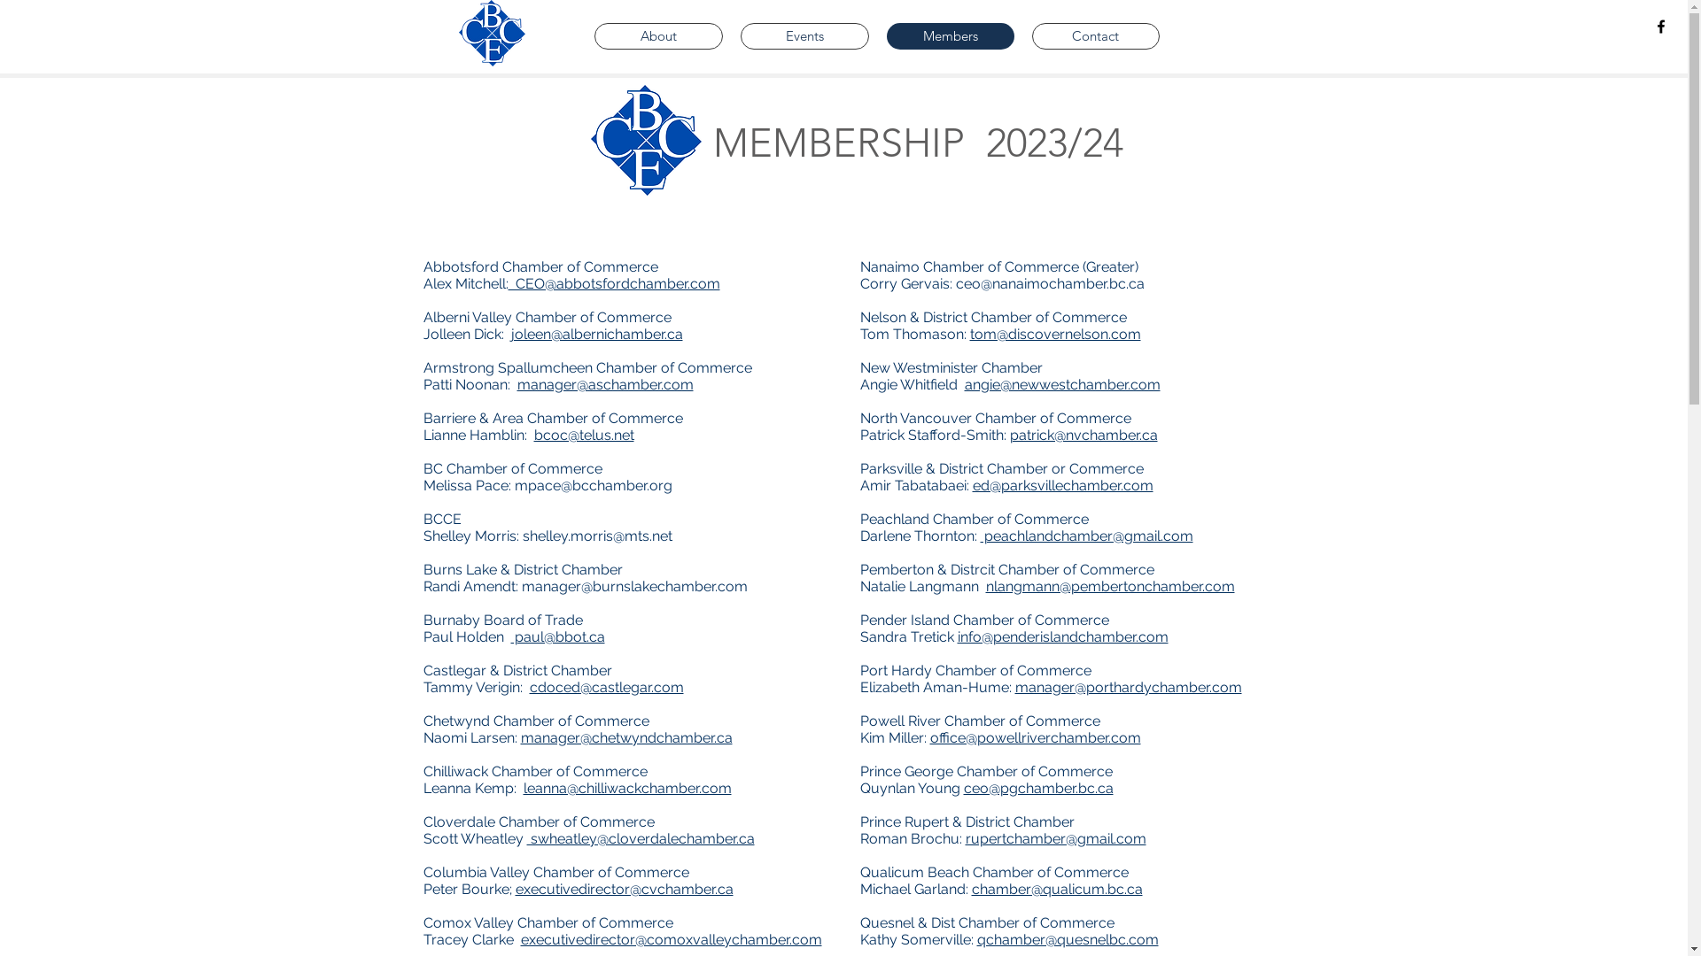 The height and width of the screenshot is (956, 1701). What do you see at coordinates (615, 283) in the screenshot?
I see `  CEO@abbotsfordchamber.com` at bounding box center [615, 283].